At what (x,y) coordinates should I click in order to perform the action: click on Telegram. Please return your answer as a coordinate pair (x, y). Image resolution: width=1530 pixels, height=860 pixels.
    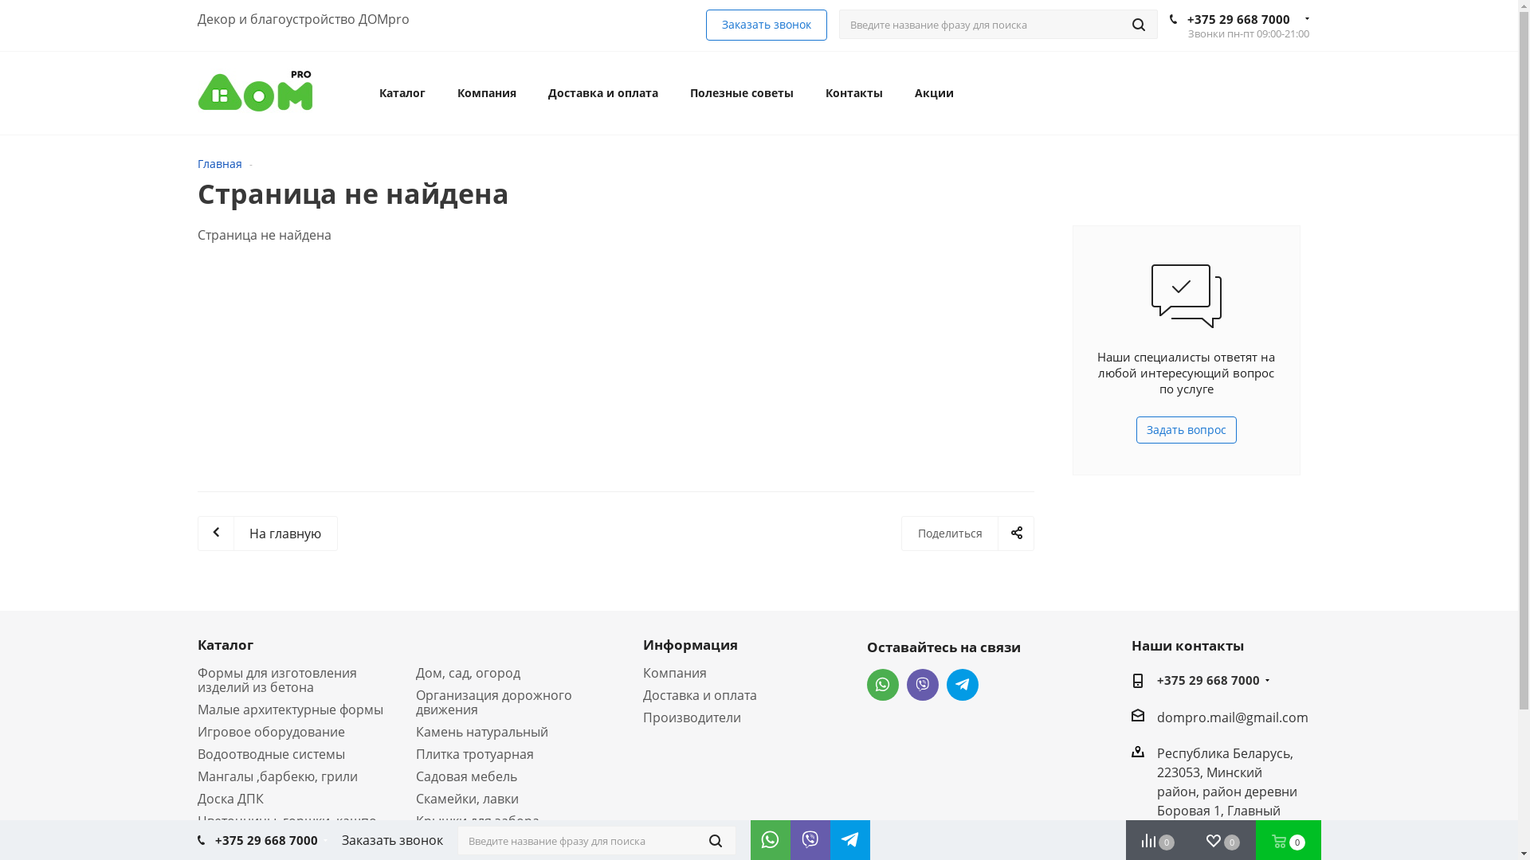
    Looking at the image, I should click on (846, 836).